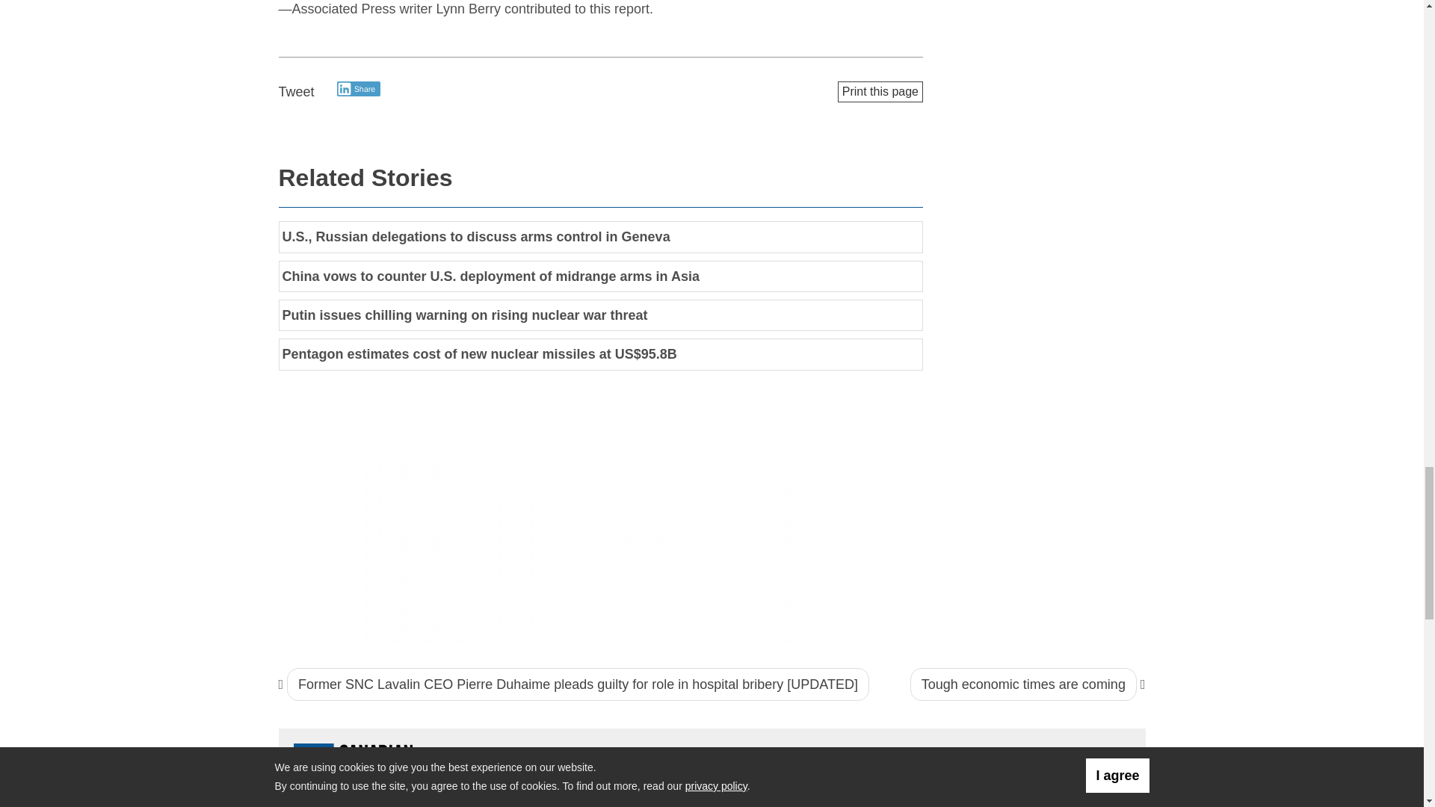 This screenshot has height=807, width=1435. Describe the element at coordinates (389, 768) in the screenshot. I see `Canadian Manufacturing` at that location.